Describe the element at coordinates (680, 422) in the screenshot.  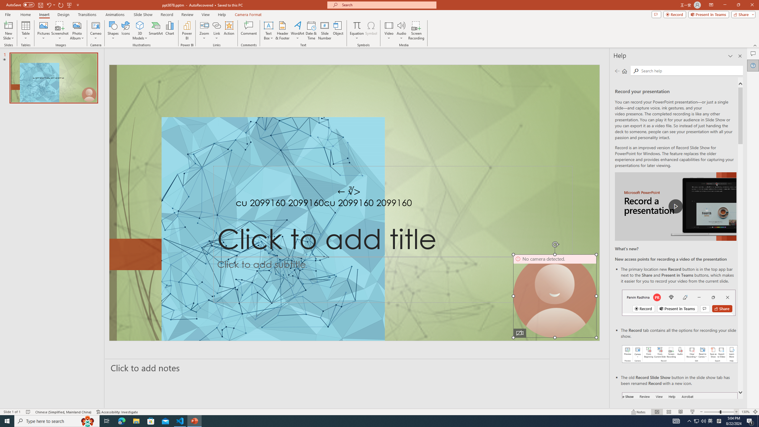
I see `Record button in ribbon` at that location.